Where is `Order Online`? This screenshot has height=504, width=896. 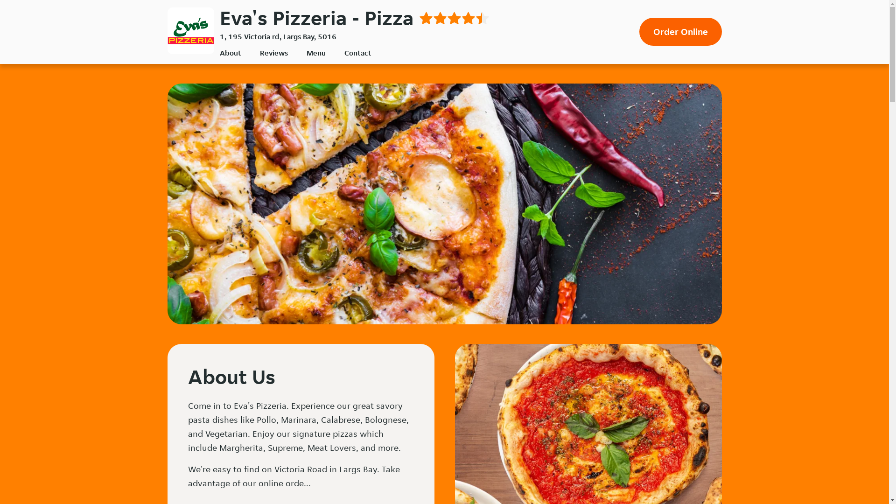
Order Online is located at coordinates (680, 32).